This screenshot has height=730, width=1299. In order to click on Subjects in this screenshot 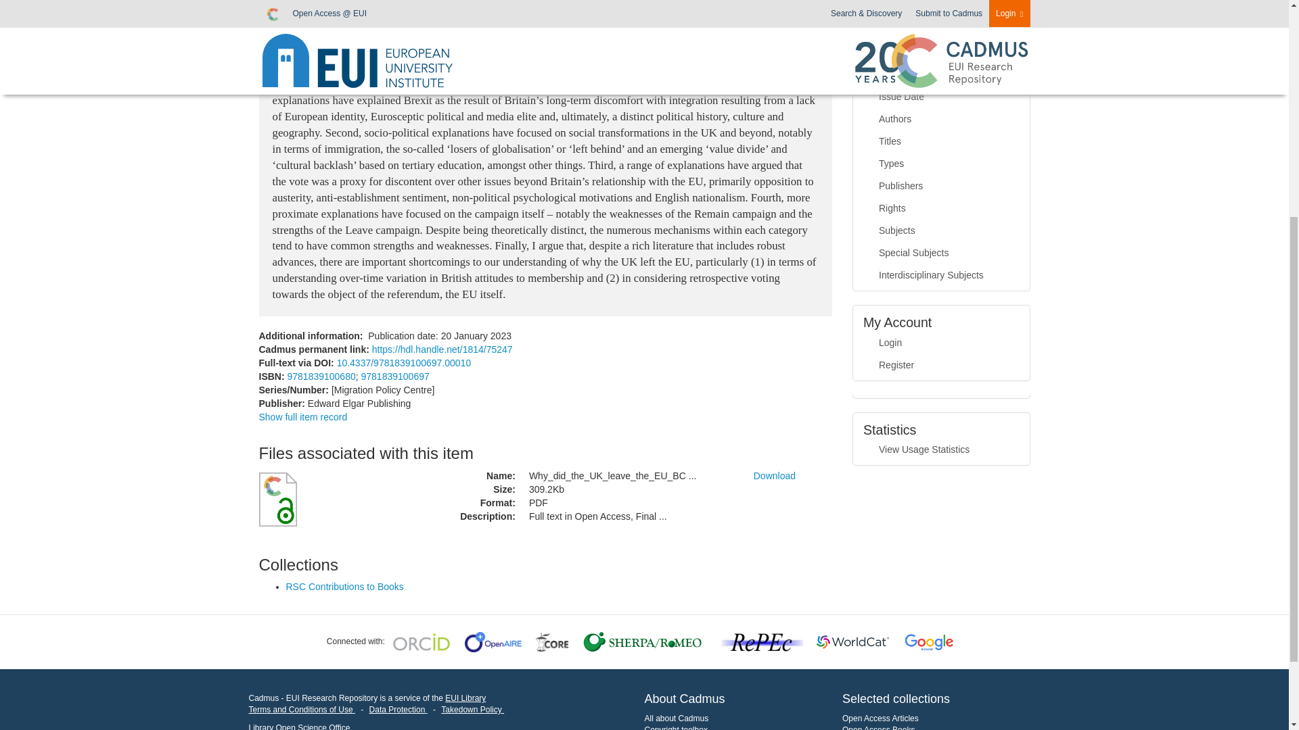, I will do `click(942, 9)`.